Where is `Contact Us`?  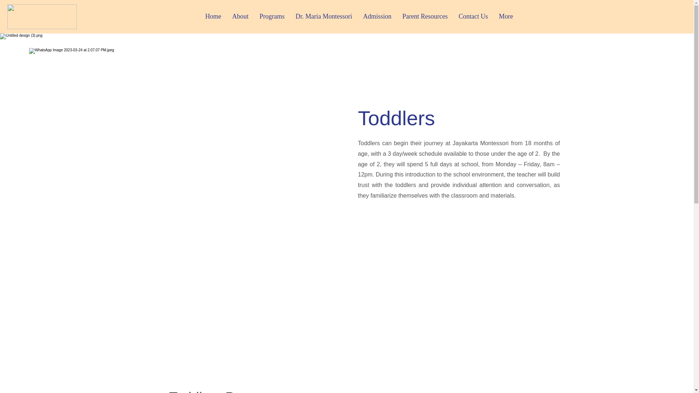 Contact Us is located at coordinates (473, 17).